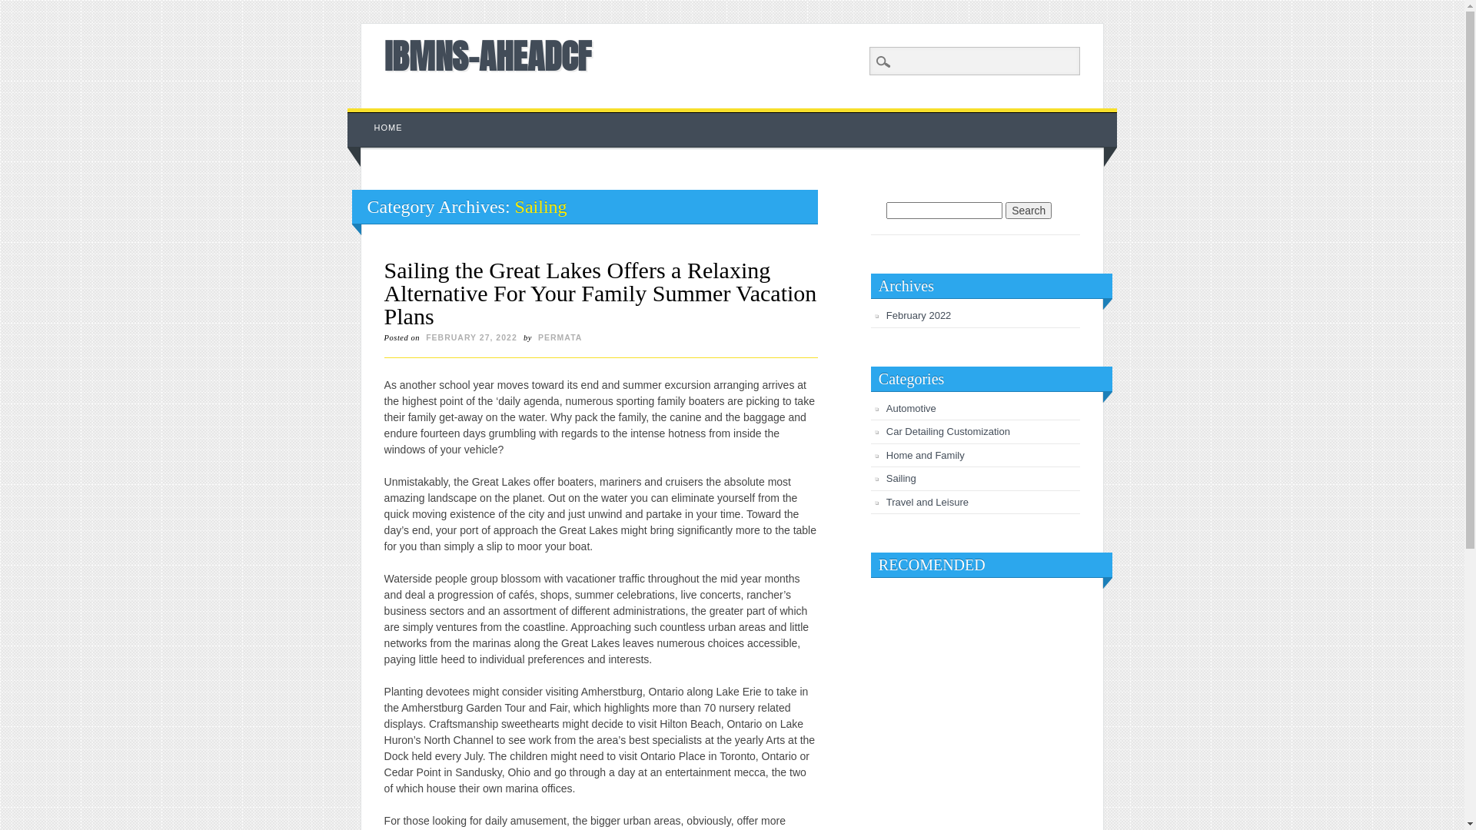 The width and height of the screenshot is (1476, 830). I want to click on FEBRUARY 27, 2022, so click(472, 337).